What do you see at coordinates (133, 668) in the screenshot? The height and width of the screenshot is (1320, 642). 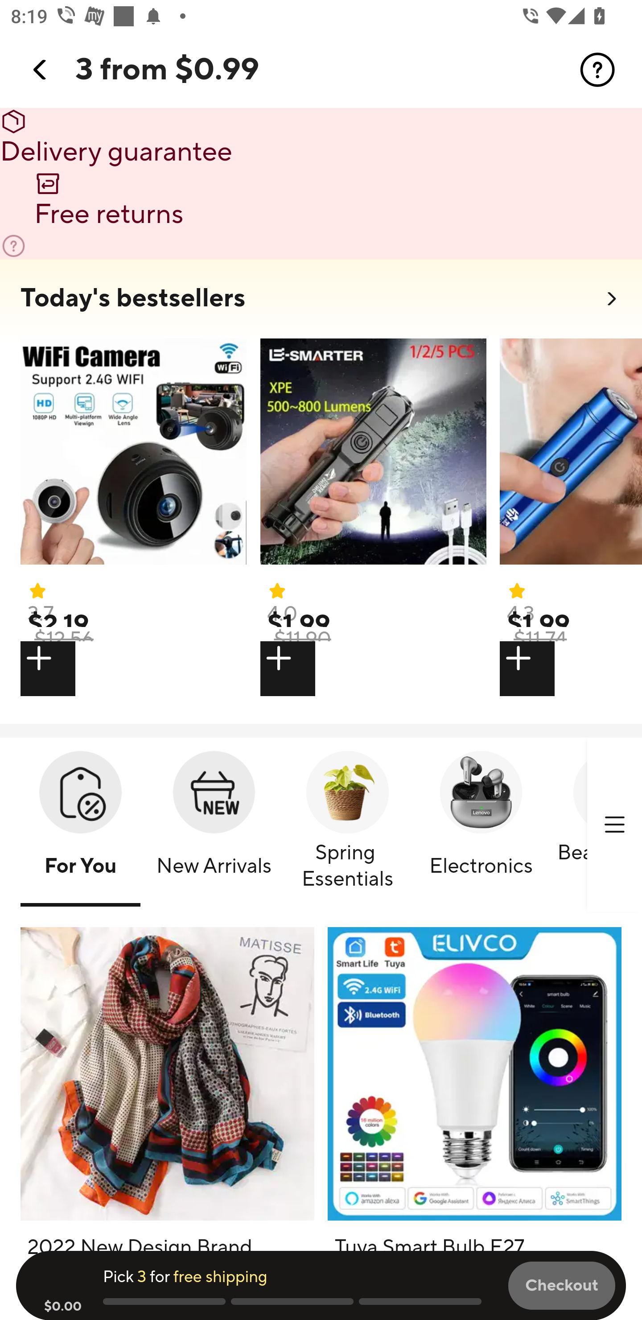 I see `` at bounding box center [133, 668].